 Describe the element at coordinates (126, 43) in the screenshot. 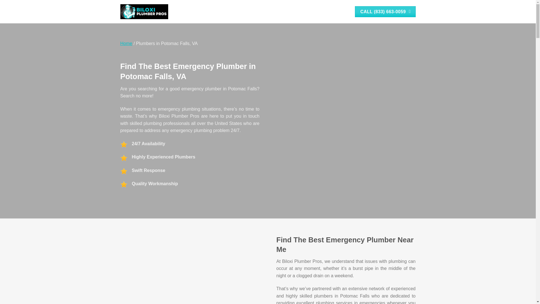

I see `Best Emergency Plumbers in USA` at that location.